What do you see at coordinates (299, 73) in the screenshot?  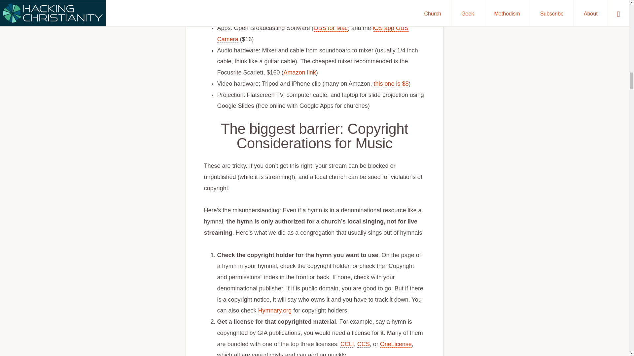 I see `Amazon link` at bounding box center [299, 73].